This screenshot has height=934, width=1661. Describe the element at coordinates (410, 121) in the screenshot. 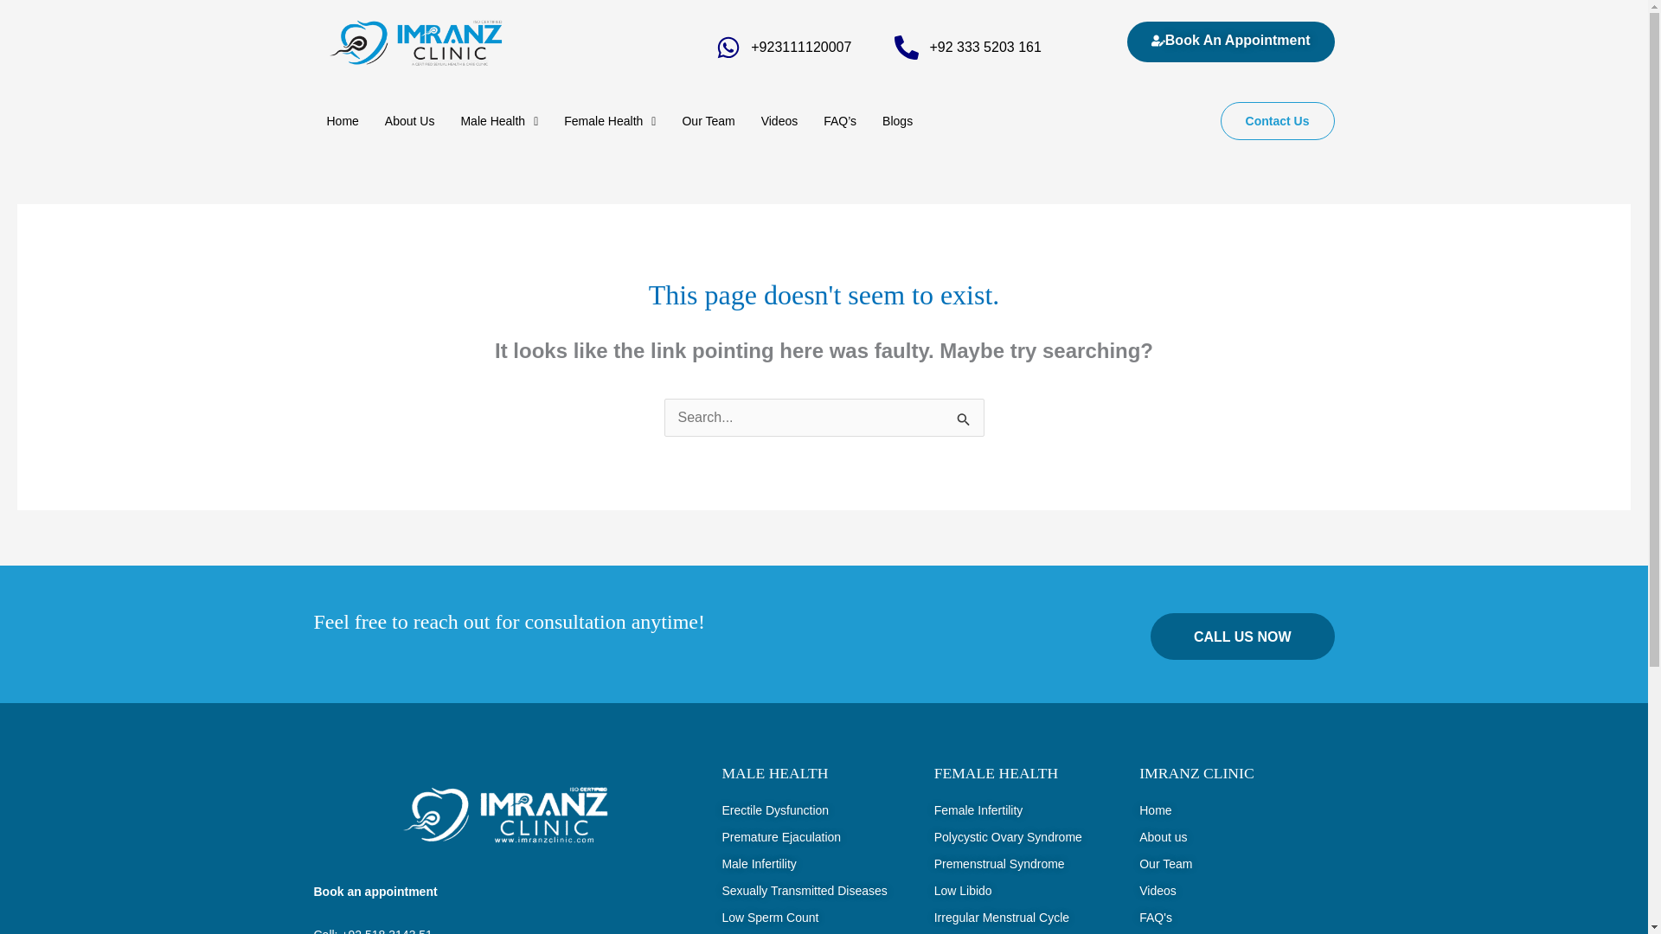

I see `About Us` at that location.